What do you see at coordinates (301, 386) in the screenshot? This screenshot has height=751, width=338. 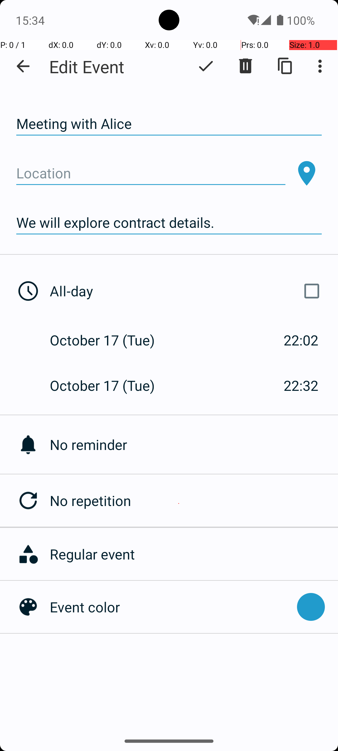 I see `22:32` at bounding box center [301, 386].